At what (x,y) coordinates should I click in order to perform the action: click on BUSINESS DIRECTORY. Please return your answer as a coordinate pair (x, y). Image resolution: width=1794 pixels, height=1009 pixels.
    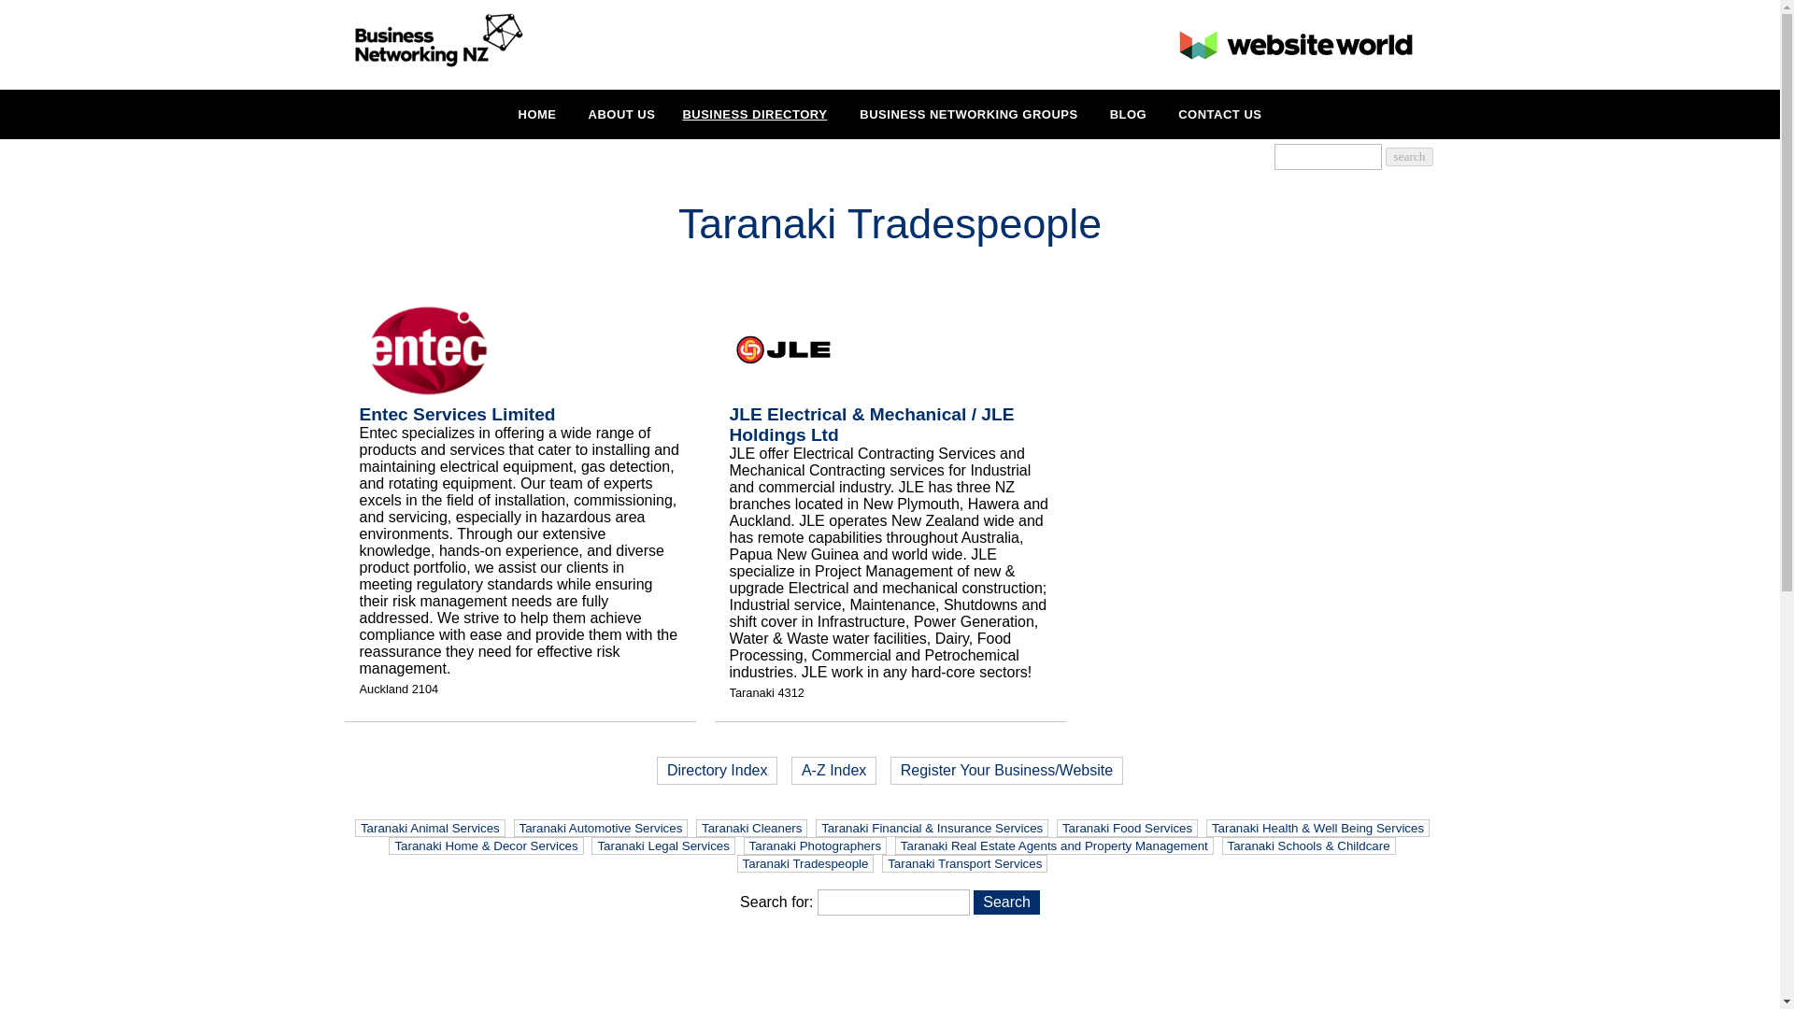
    Looking at the image, I should click on (754, 114).